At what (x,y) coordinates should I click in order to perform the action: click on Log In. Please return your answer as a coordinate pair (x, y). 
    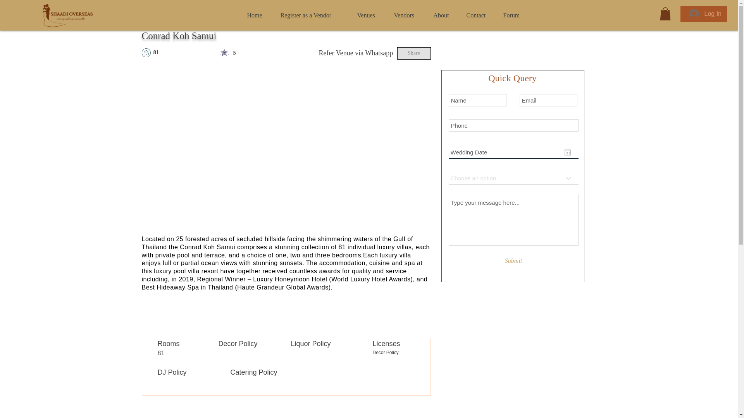
    Looking at the image, I should click on (705, 14).